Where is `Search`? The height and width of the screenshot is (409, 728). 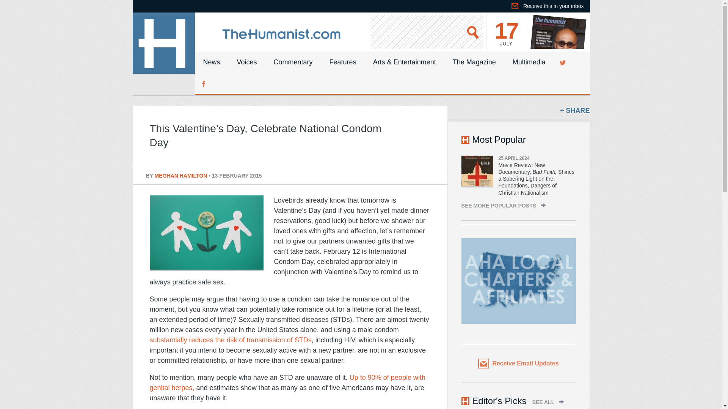 Search is located at coordinates (474, 32).